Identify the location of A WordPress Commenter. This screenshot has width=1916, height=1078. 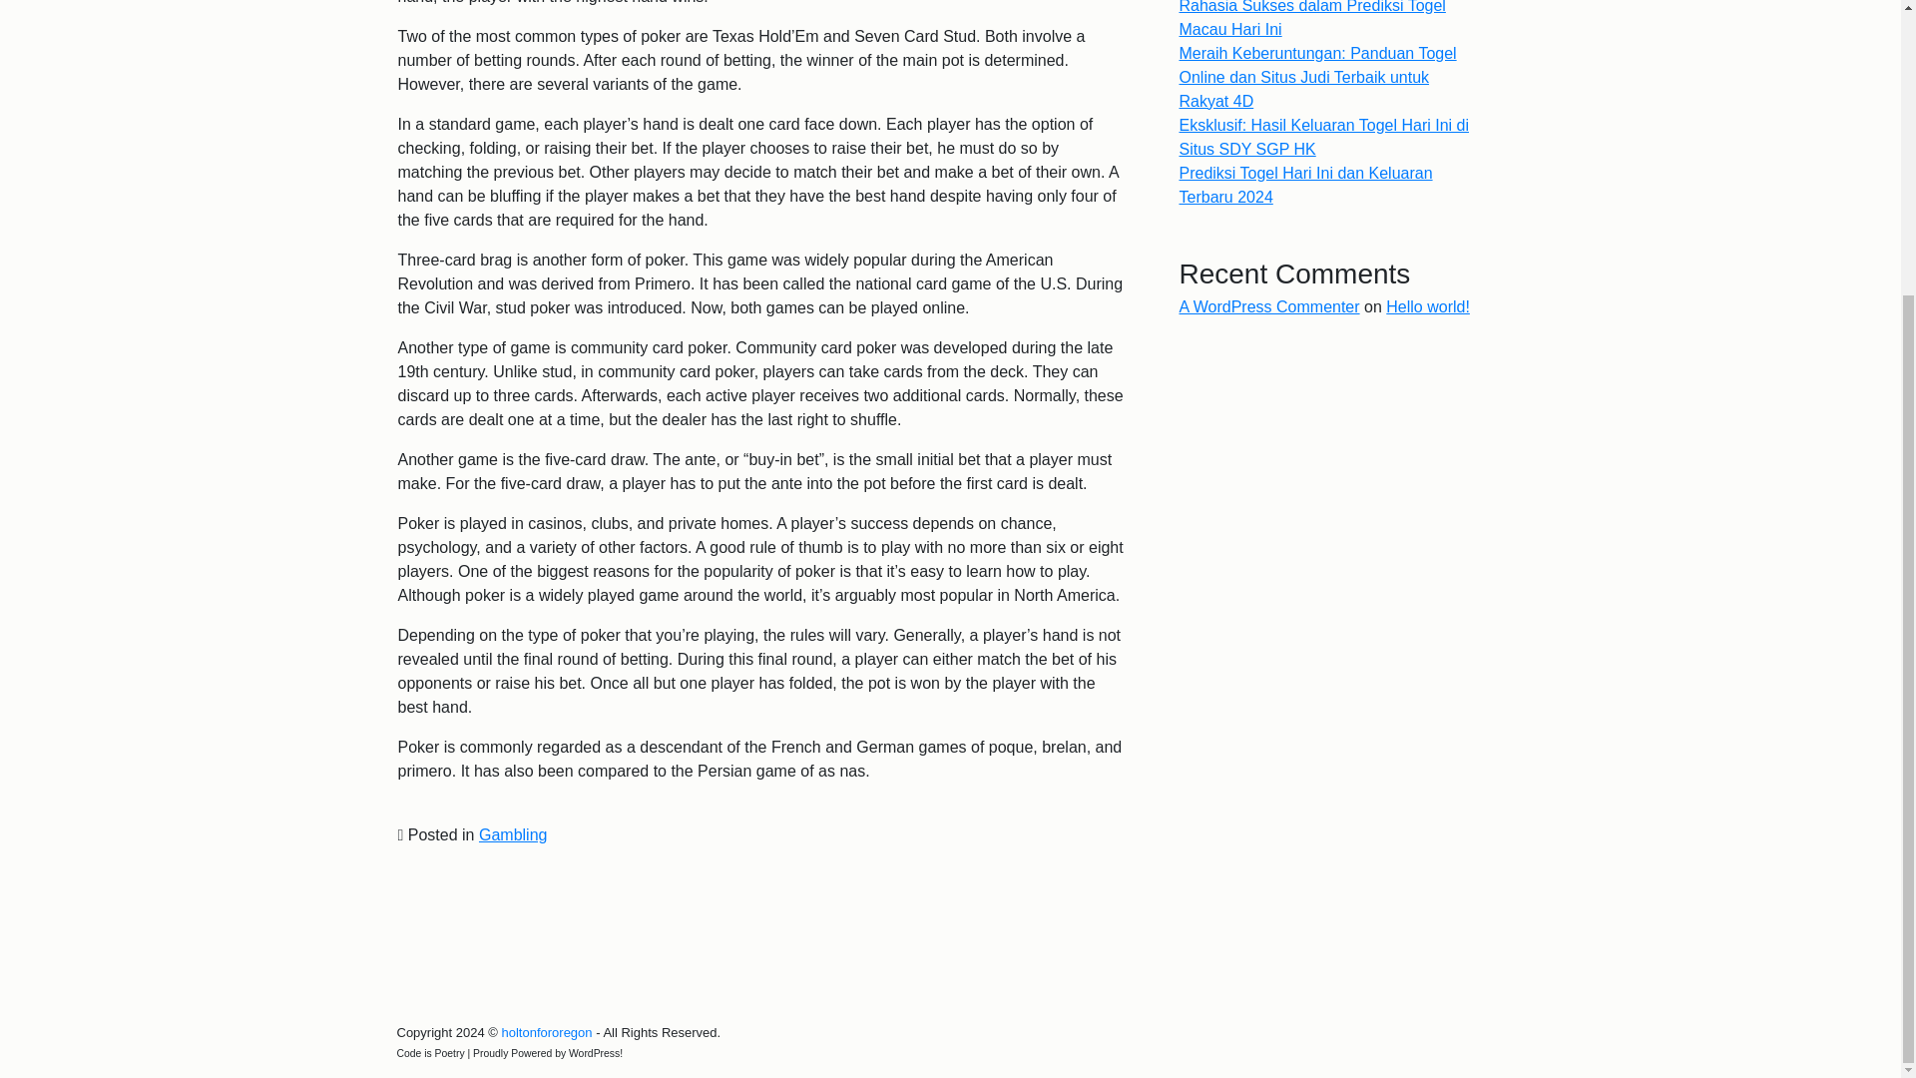
(1269, 307).